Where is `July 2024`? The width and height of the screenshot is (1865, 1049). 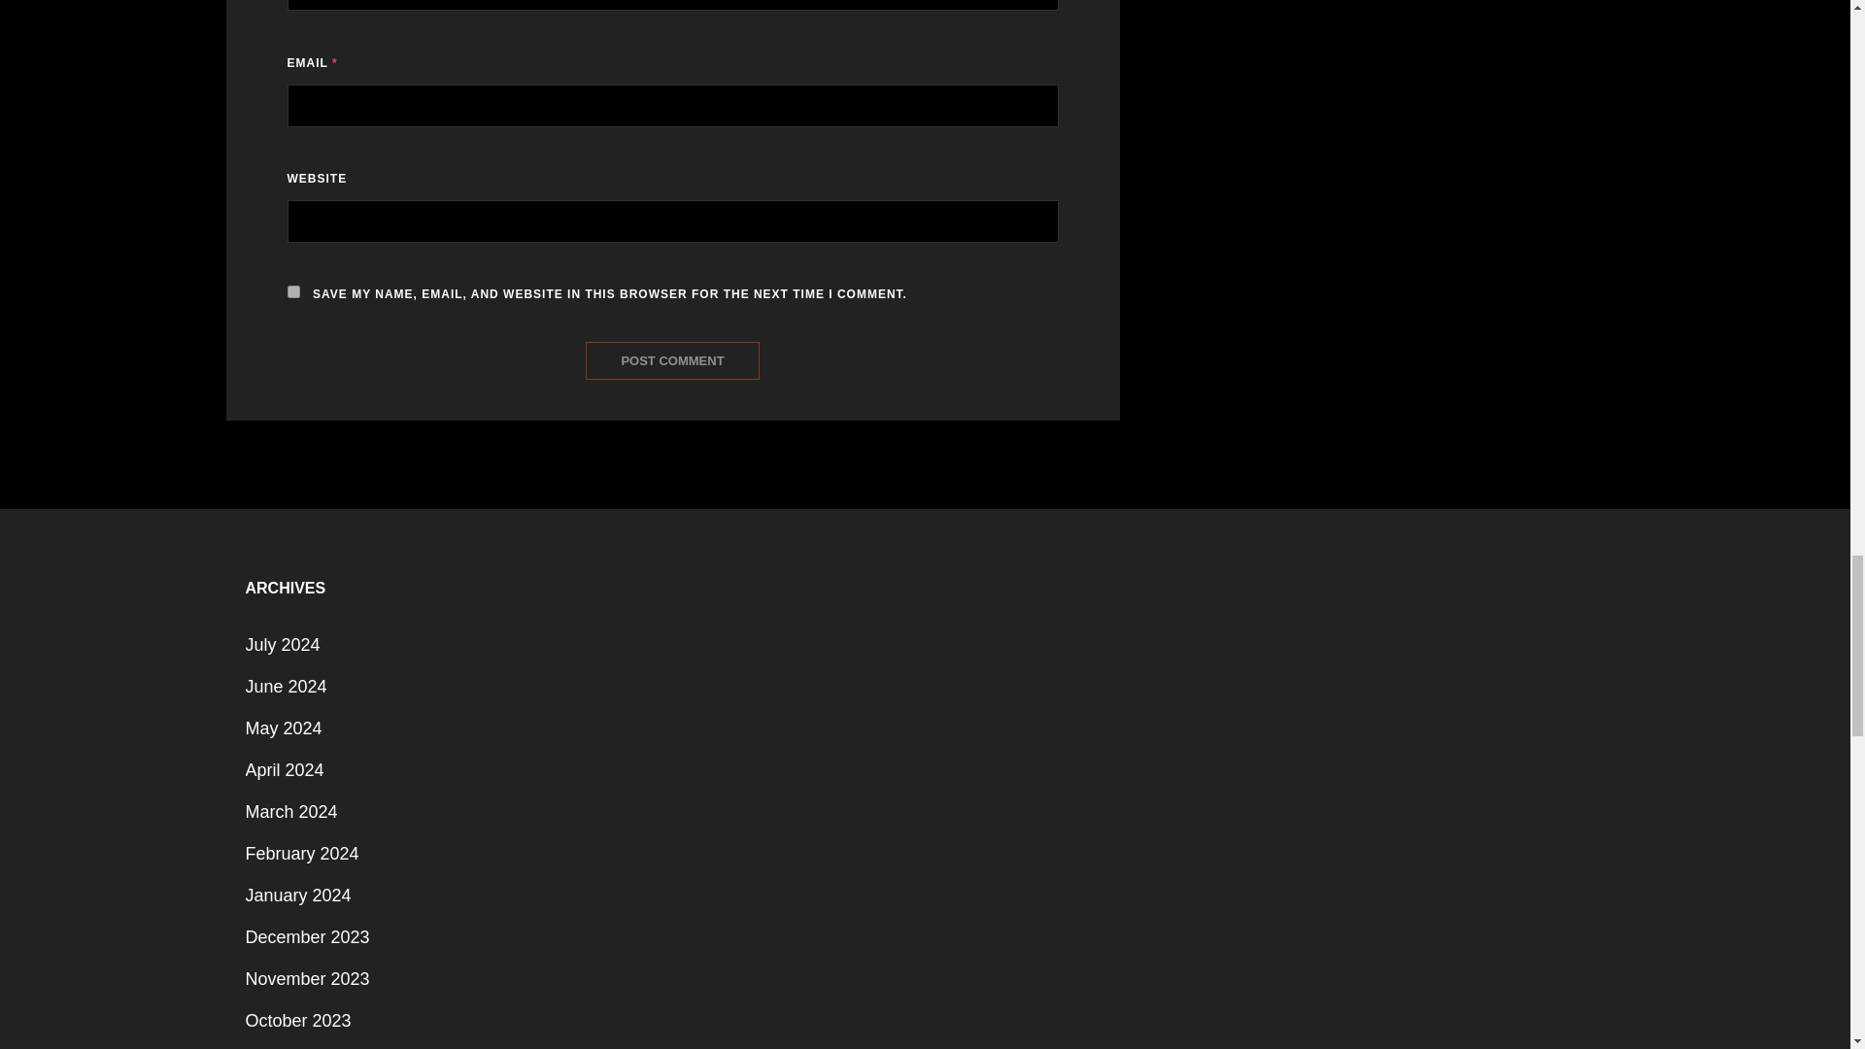
July 2024 is located at coordinates (282, 644).